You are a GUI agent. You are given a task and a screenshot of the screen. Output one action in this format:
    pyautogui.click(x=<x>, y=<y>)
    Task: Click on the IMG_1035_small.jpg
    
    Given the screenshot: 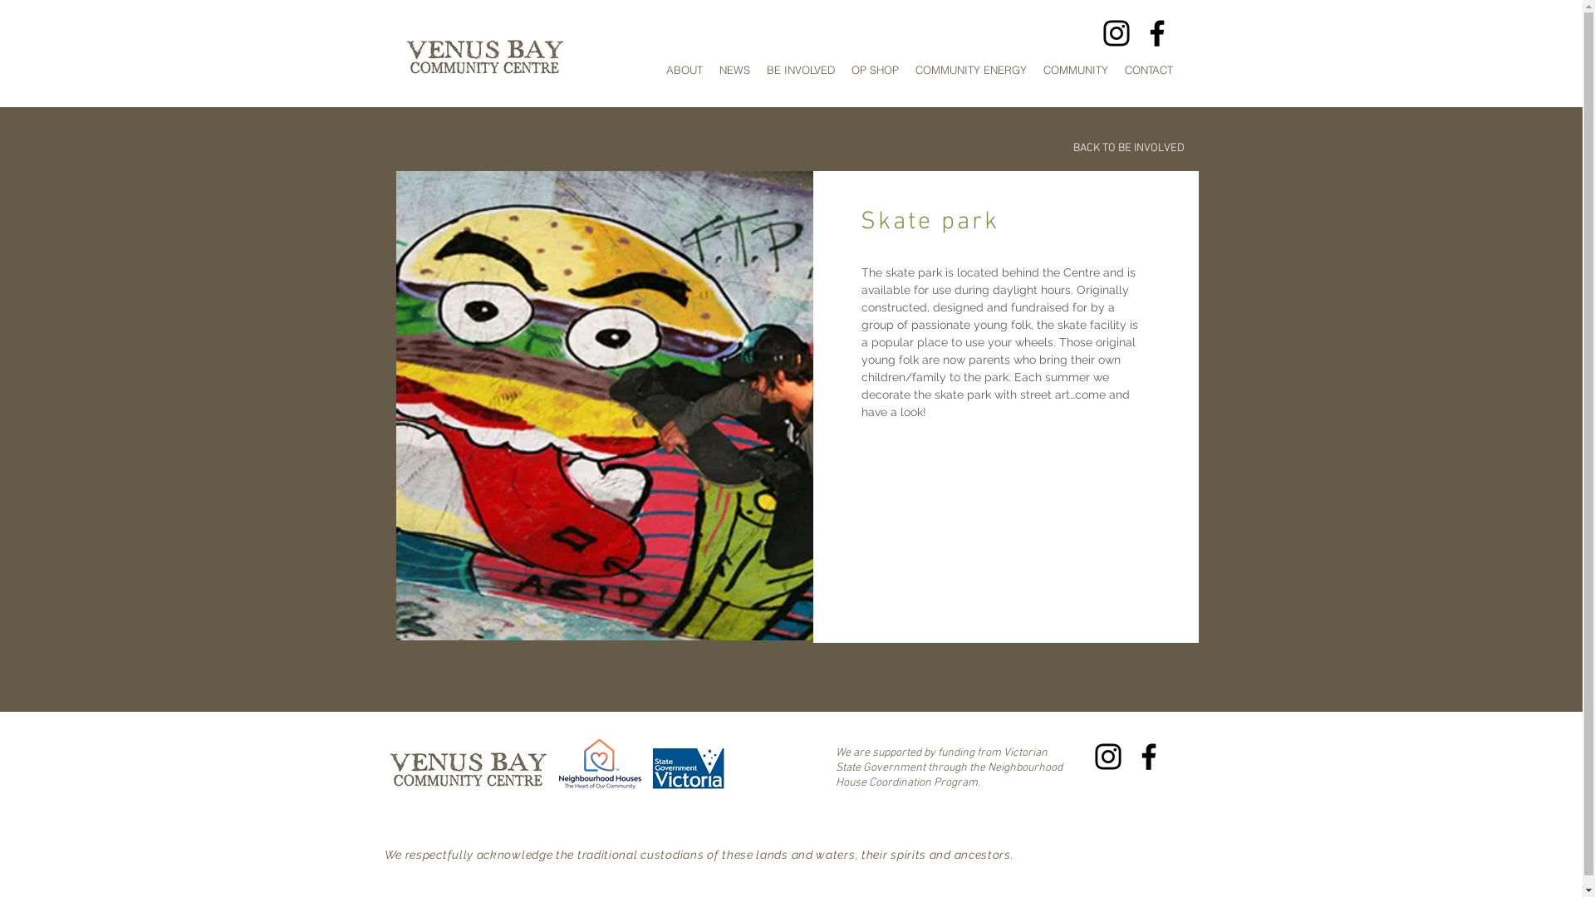 What is the action you would take?
    pyautogui.click(x=604, y=405)
    